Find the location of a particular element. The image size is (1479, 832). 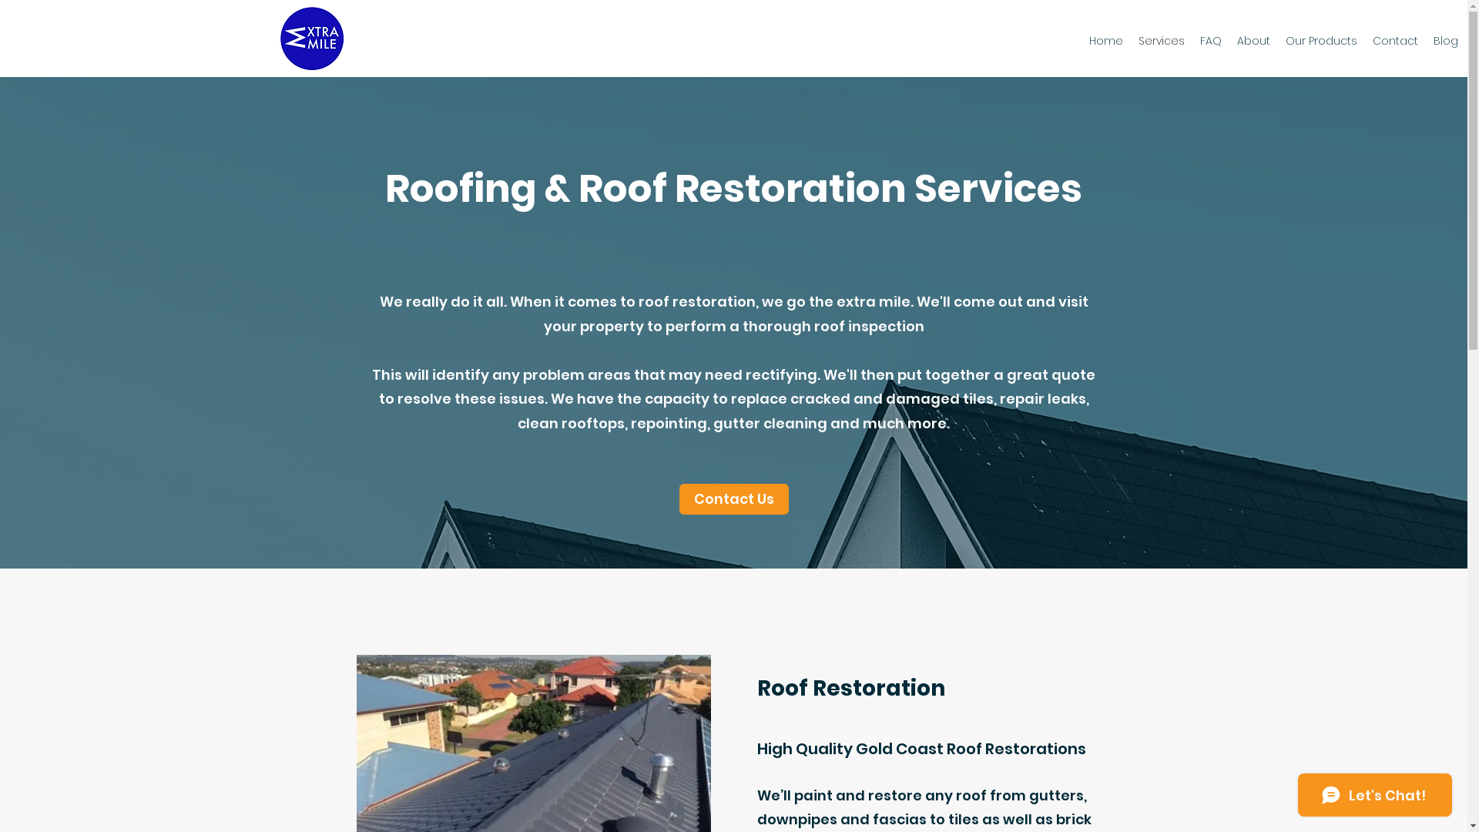

Contact Us is located at coordinates (734, 499).